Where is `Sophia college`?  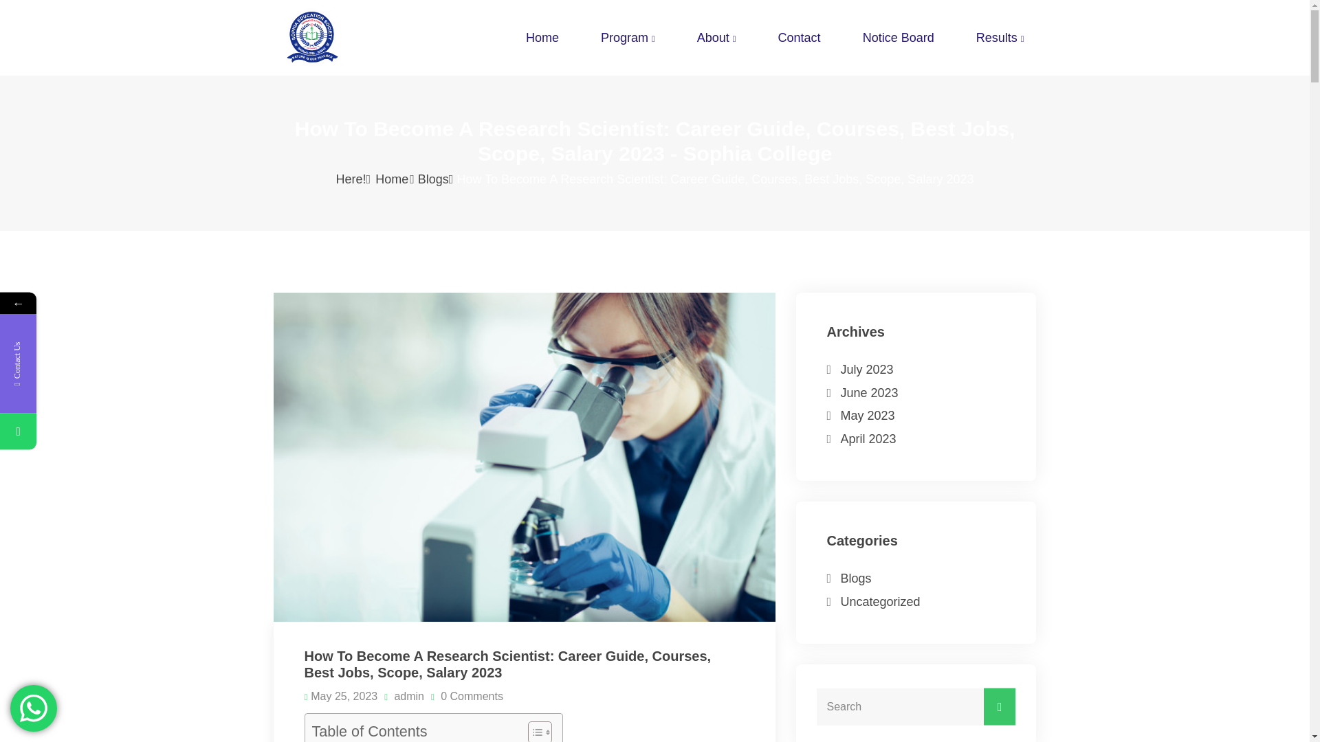 Sophia college is located at coordinates (360, 38).